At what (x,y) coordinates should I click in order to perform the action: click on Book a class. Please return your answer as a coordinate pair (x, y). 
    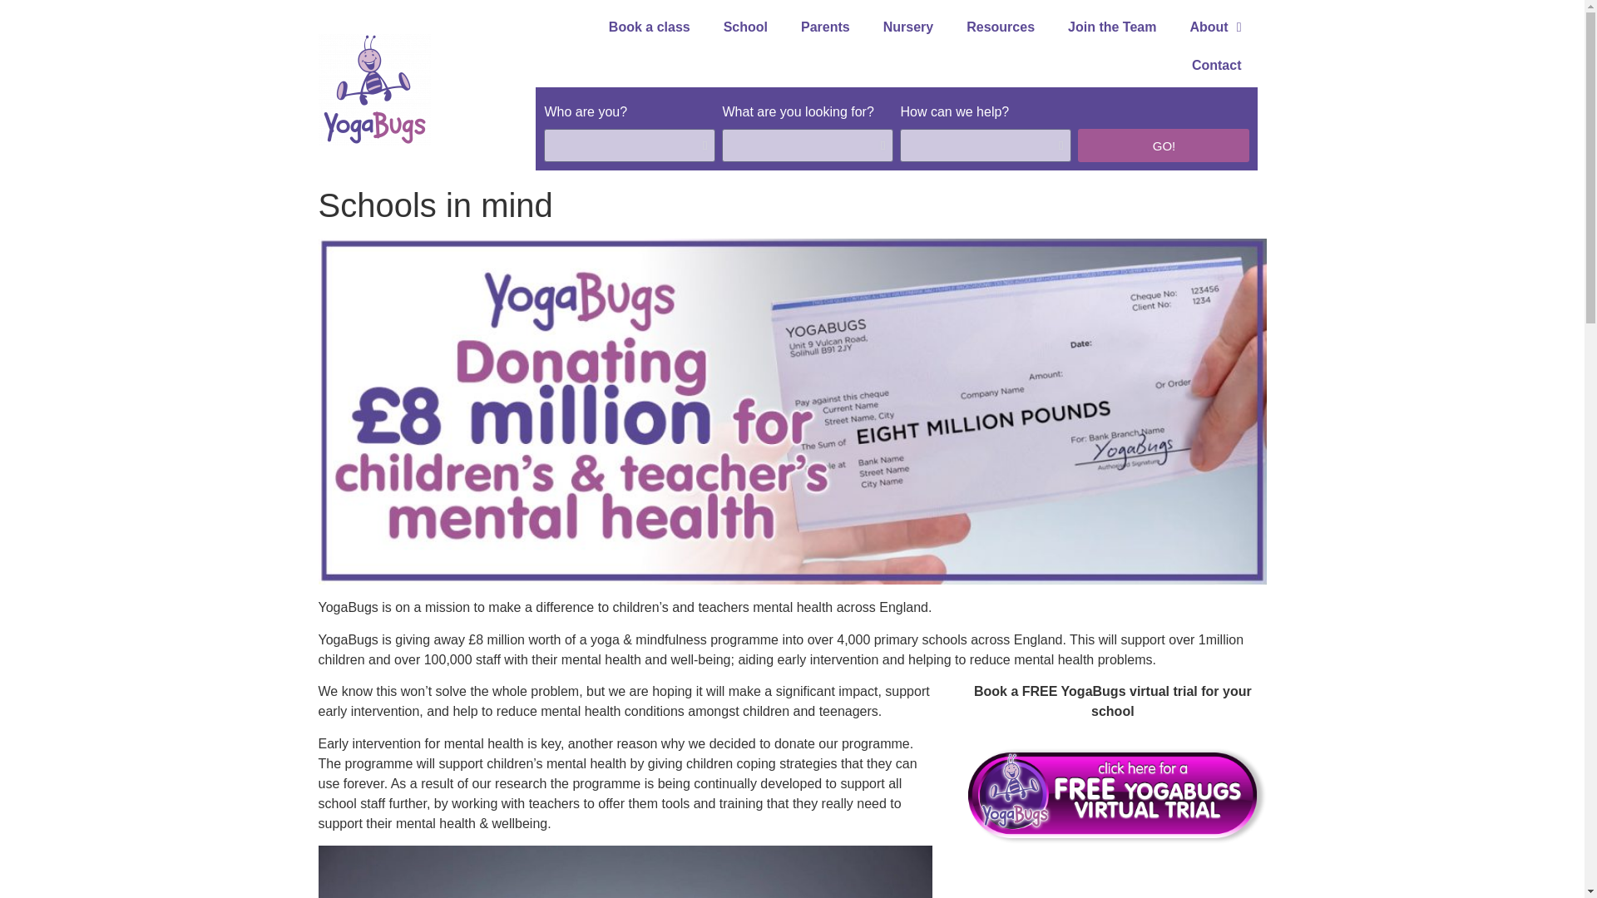
    Looking at the image, I should click on (650, 27).